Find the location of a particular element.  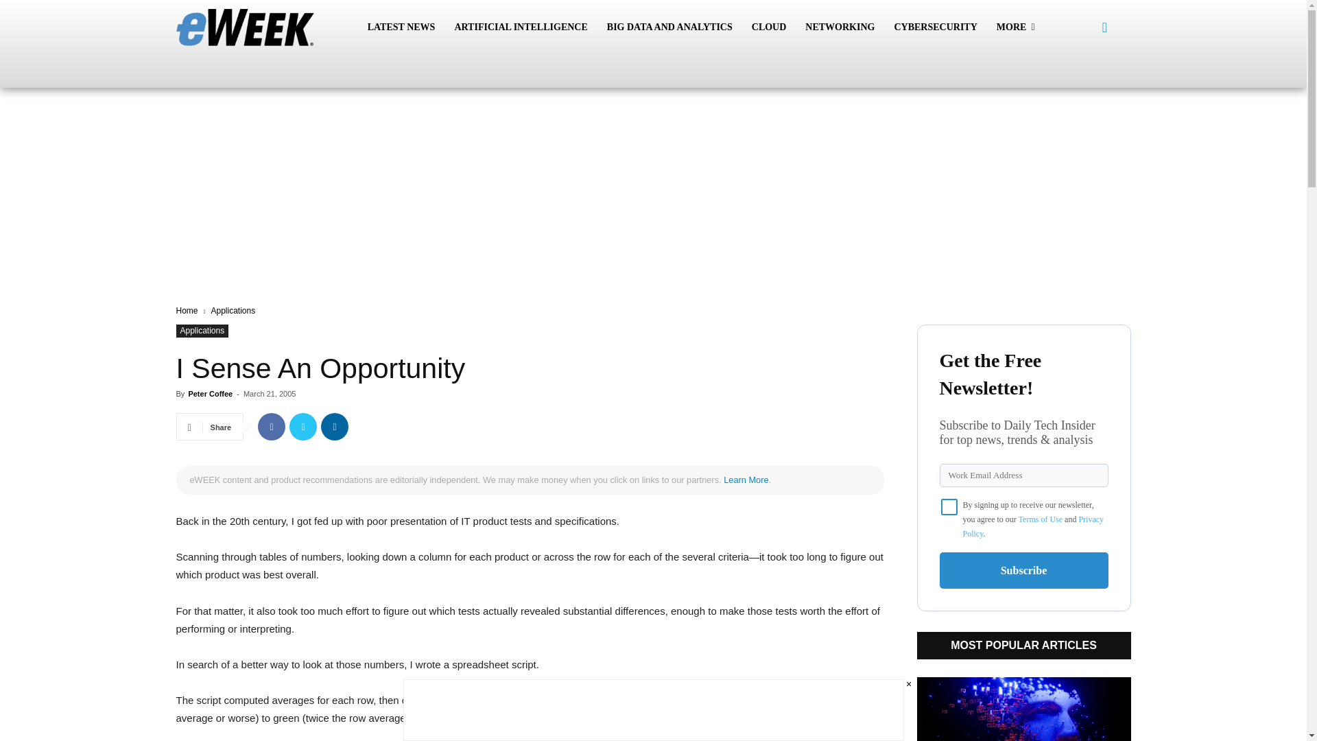

CYBERSECURITY is located at coordinates (935, 27).